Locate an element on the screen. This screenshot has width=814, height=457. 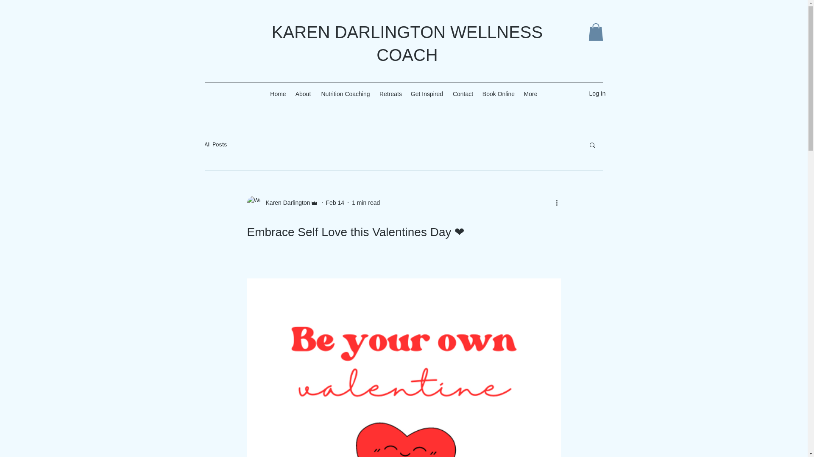
Book Online is located at coordinates (499, 94).